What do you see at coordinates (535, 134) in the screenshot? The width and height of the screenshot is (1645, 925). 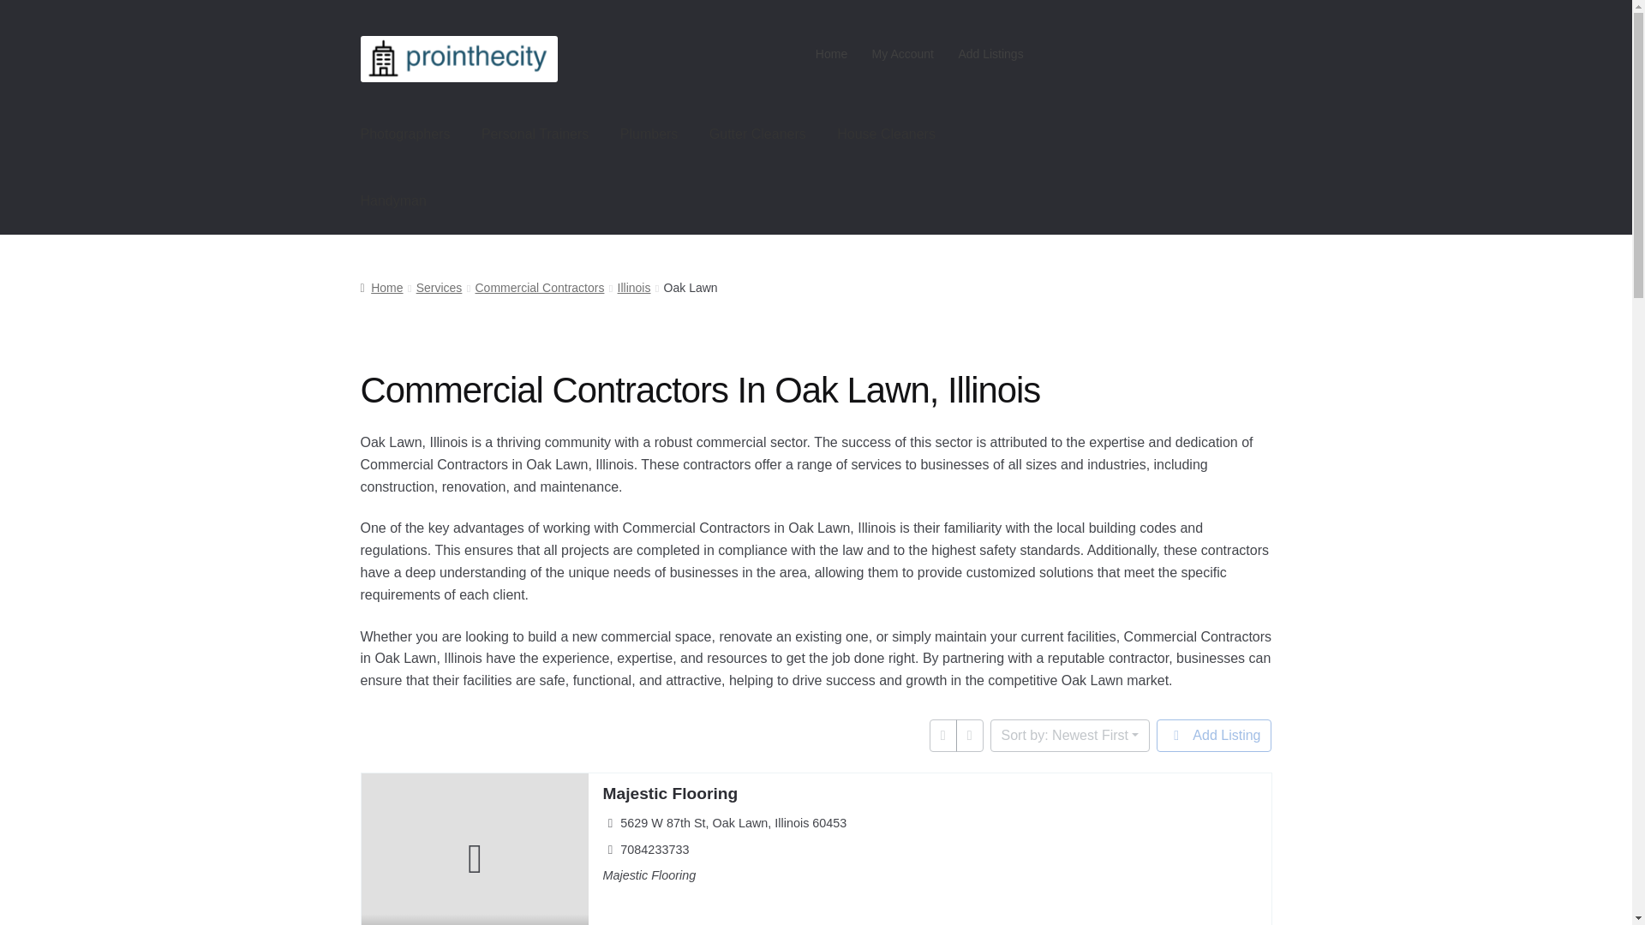 I see `Personal Trainers` at bounding box center [535, 134].